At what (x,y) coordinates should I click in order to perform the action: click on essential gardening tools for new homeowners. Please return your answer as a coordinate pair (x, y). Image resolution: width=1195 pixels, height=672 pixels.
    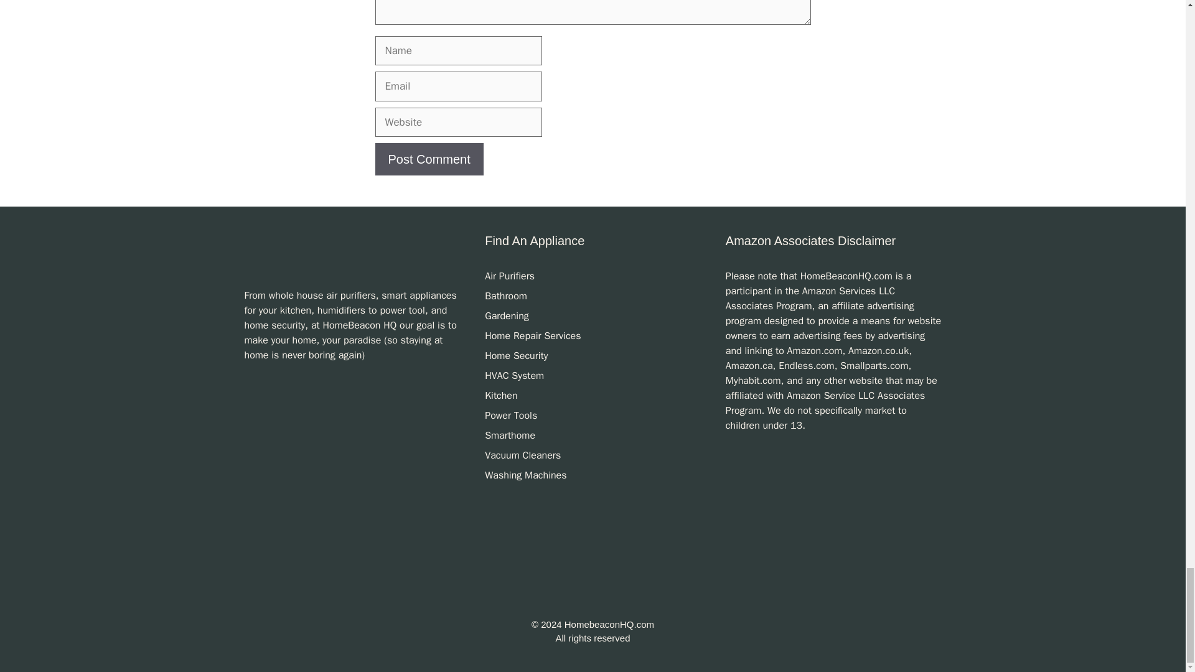
    Looking at the image, I should click on (507, 316).